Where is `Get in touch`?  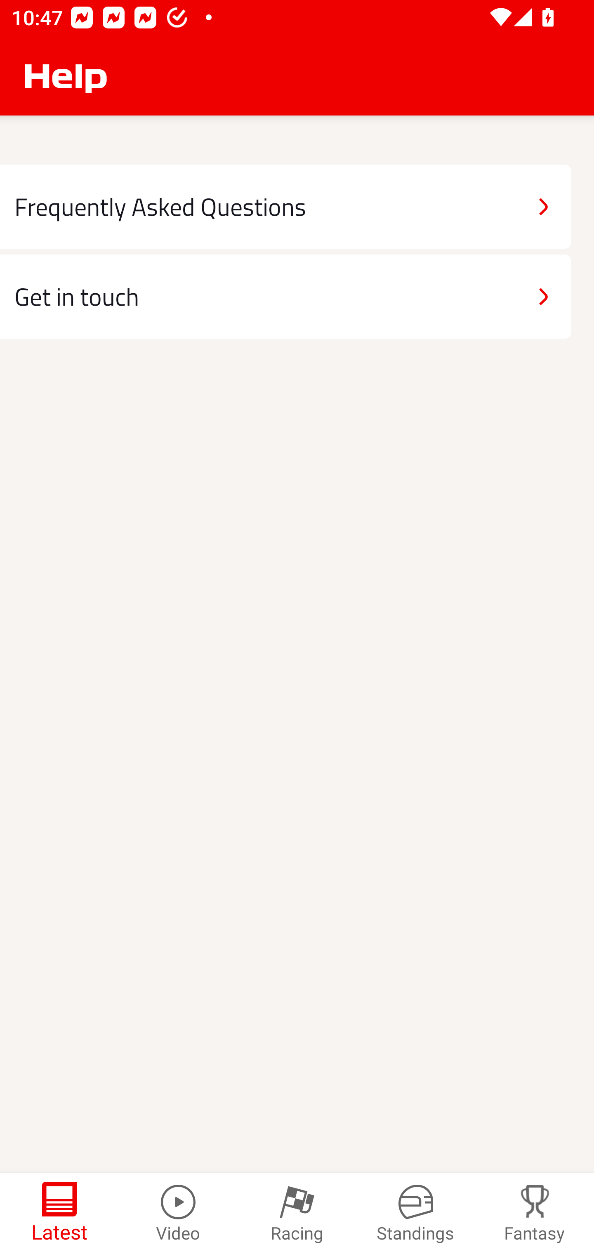
Get in touch is located at coordinates (285, 296).